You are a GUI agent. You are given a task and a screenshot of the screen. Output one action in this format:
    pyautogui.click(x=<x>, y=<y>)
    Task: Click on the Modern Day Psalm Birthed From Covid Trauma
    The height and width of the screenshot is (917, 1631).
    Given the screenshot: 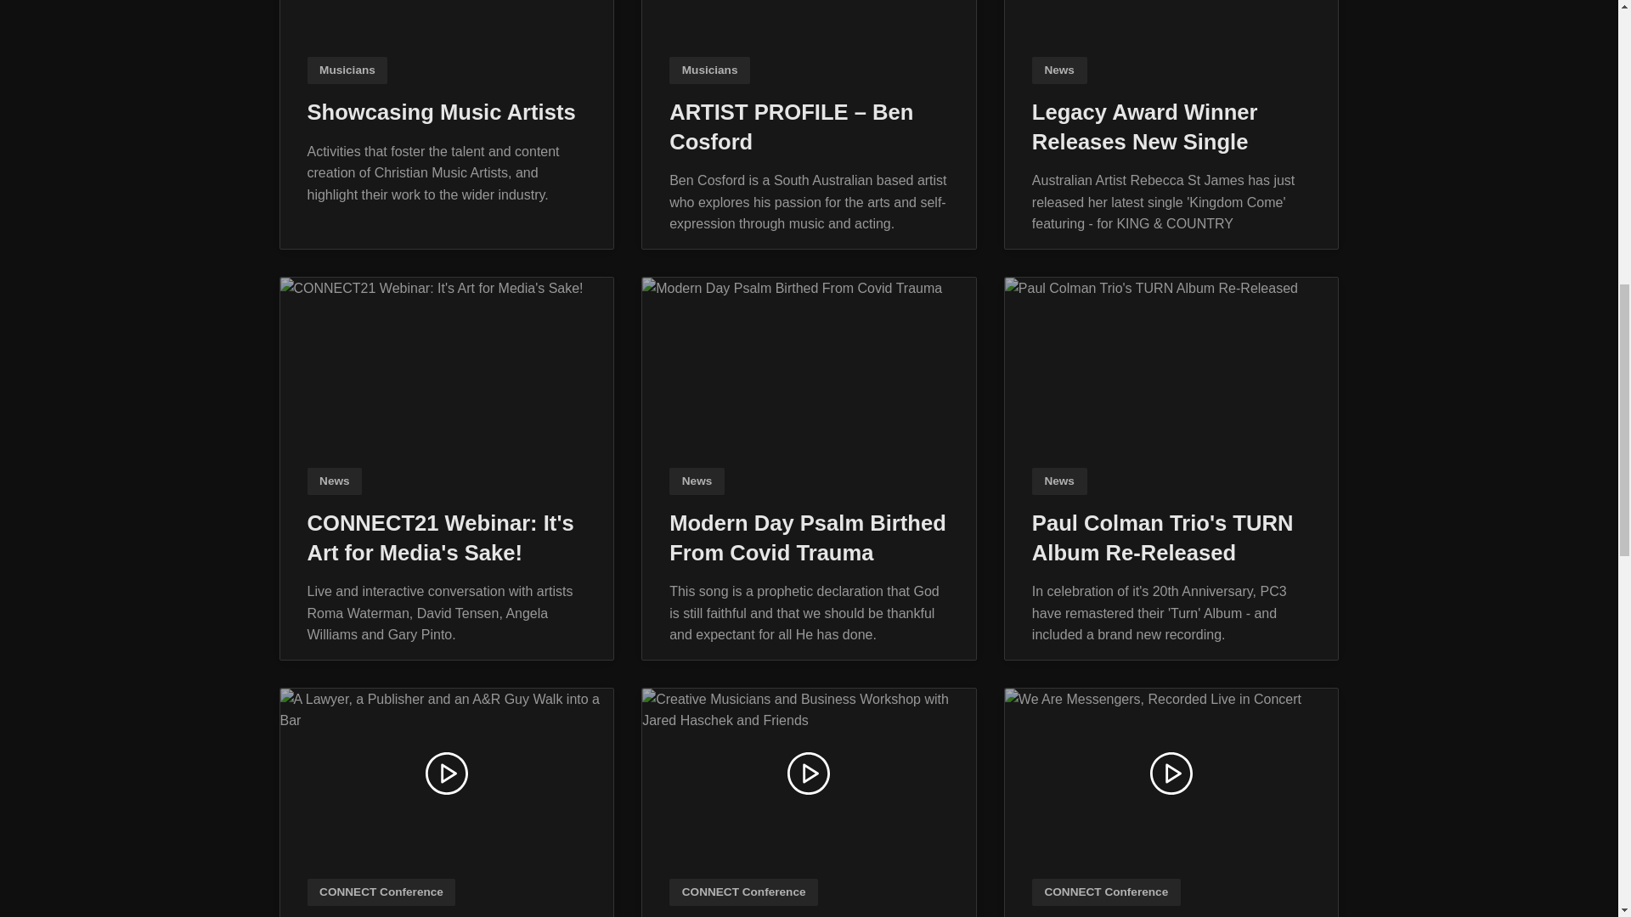 What is the action you would take?
    pyautogui.click(x=809, y=363)
    